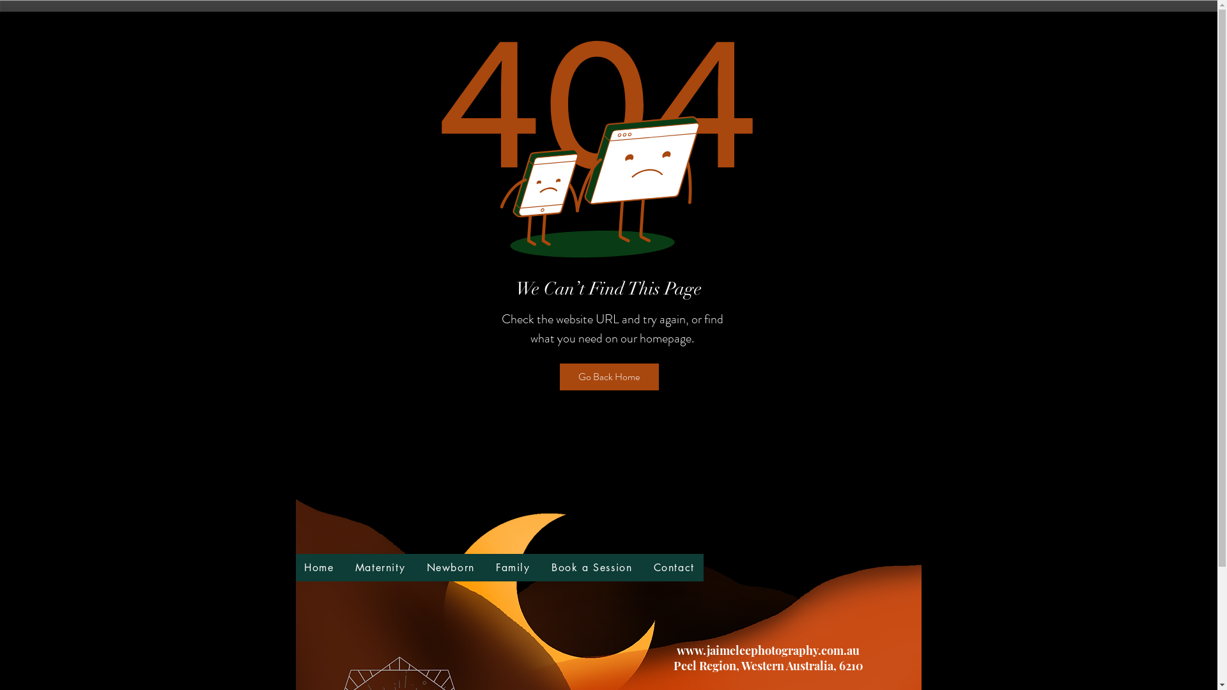  Describe the element at coordinates (320, 567) in the screenshot. I see `Home` at that location.